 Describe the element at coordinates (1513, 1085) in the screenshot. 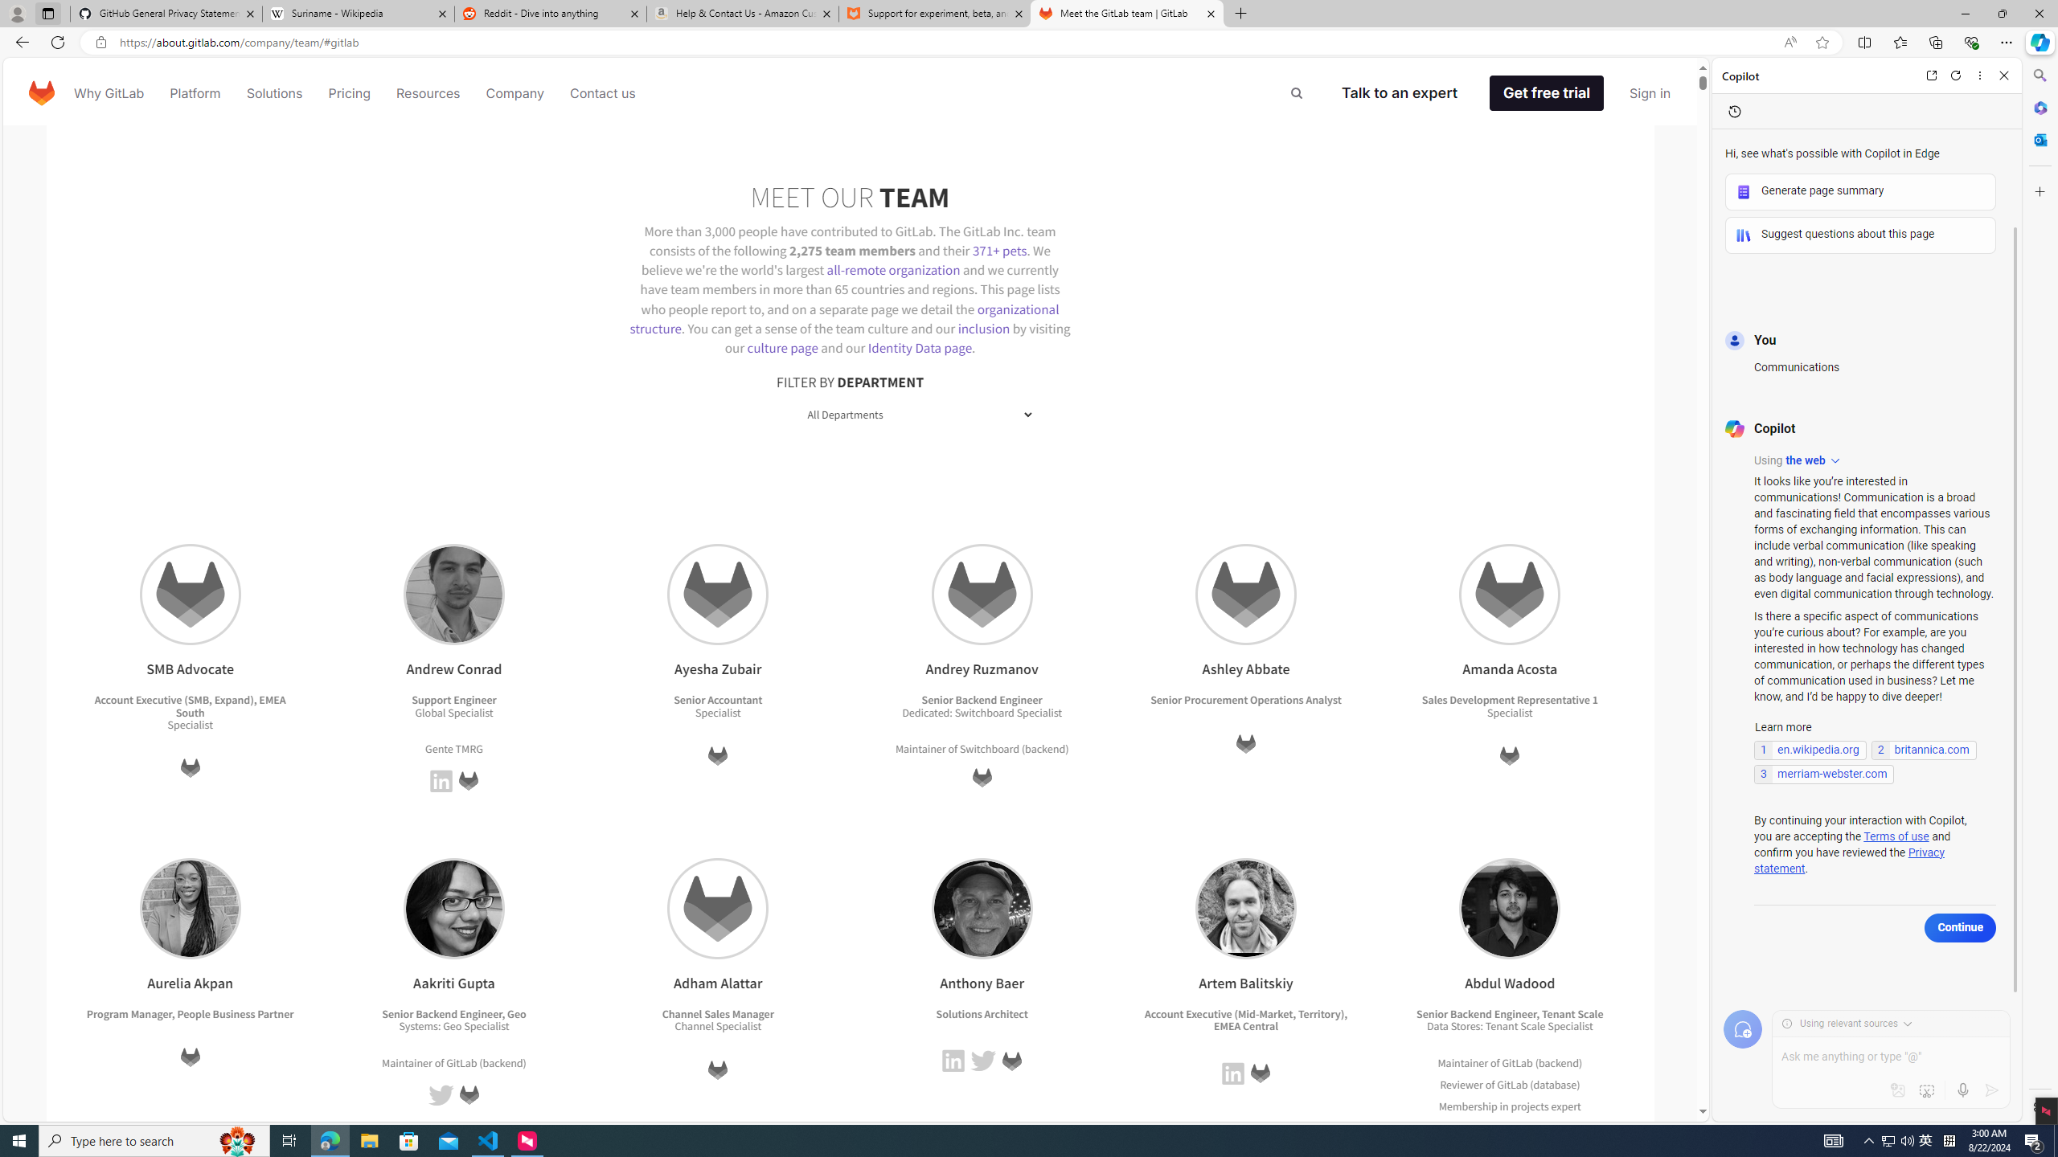

I see `GitLab` at that location.